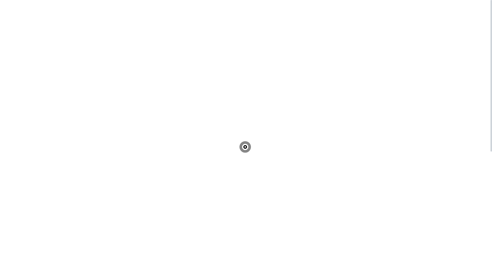  Describe the element at coordinates (27, 85) in the screenshot. I see `Traiteurgerechten` at that location.